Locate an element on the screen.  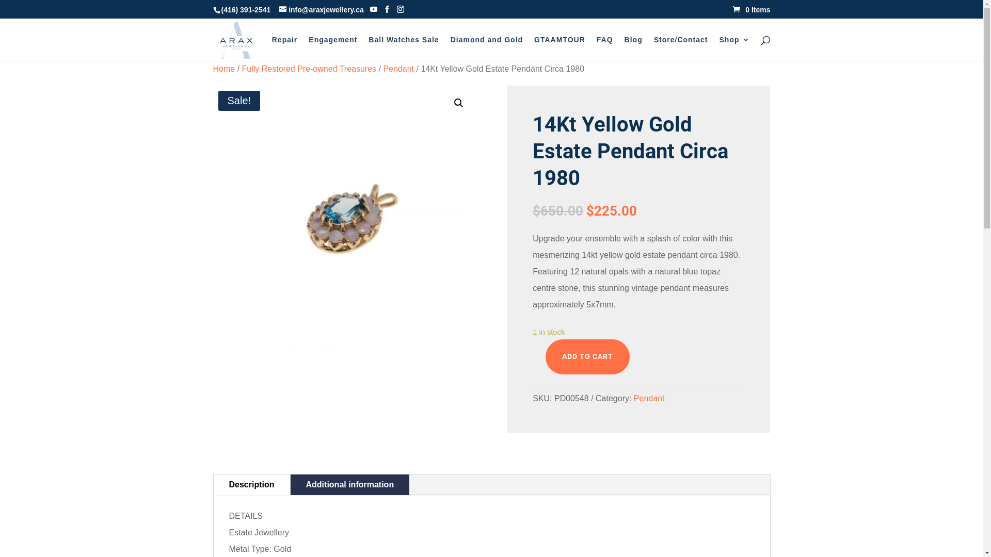
0 Items is located at coordinates (752, 9).